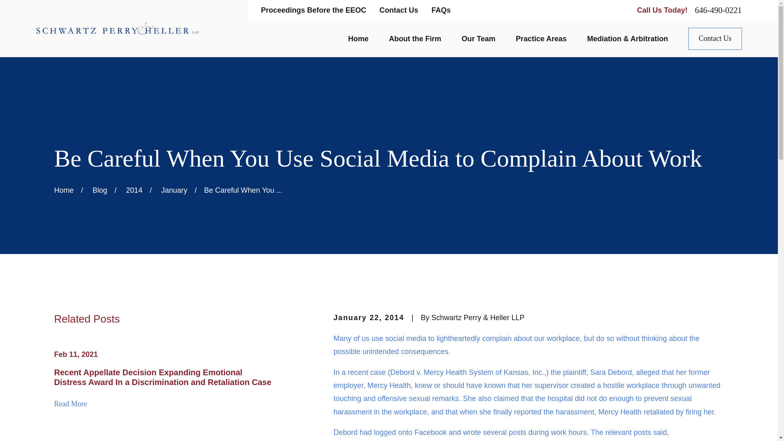 The width and height of the screenshot is (784, 441). Describe the element at coordinates (64, 190) in the screenshot. I see `Go Home` at that location.